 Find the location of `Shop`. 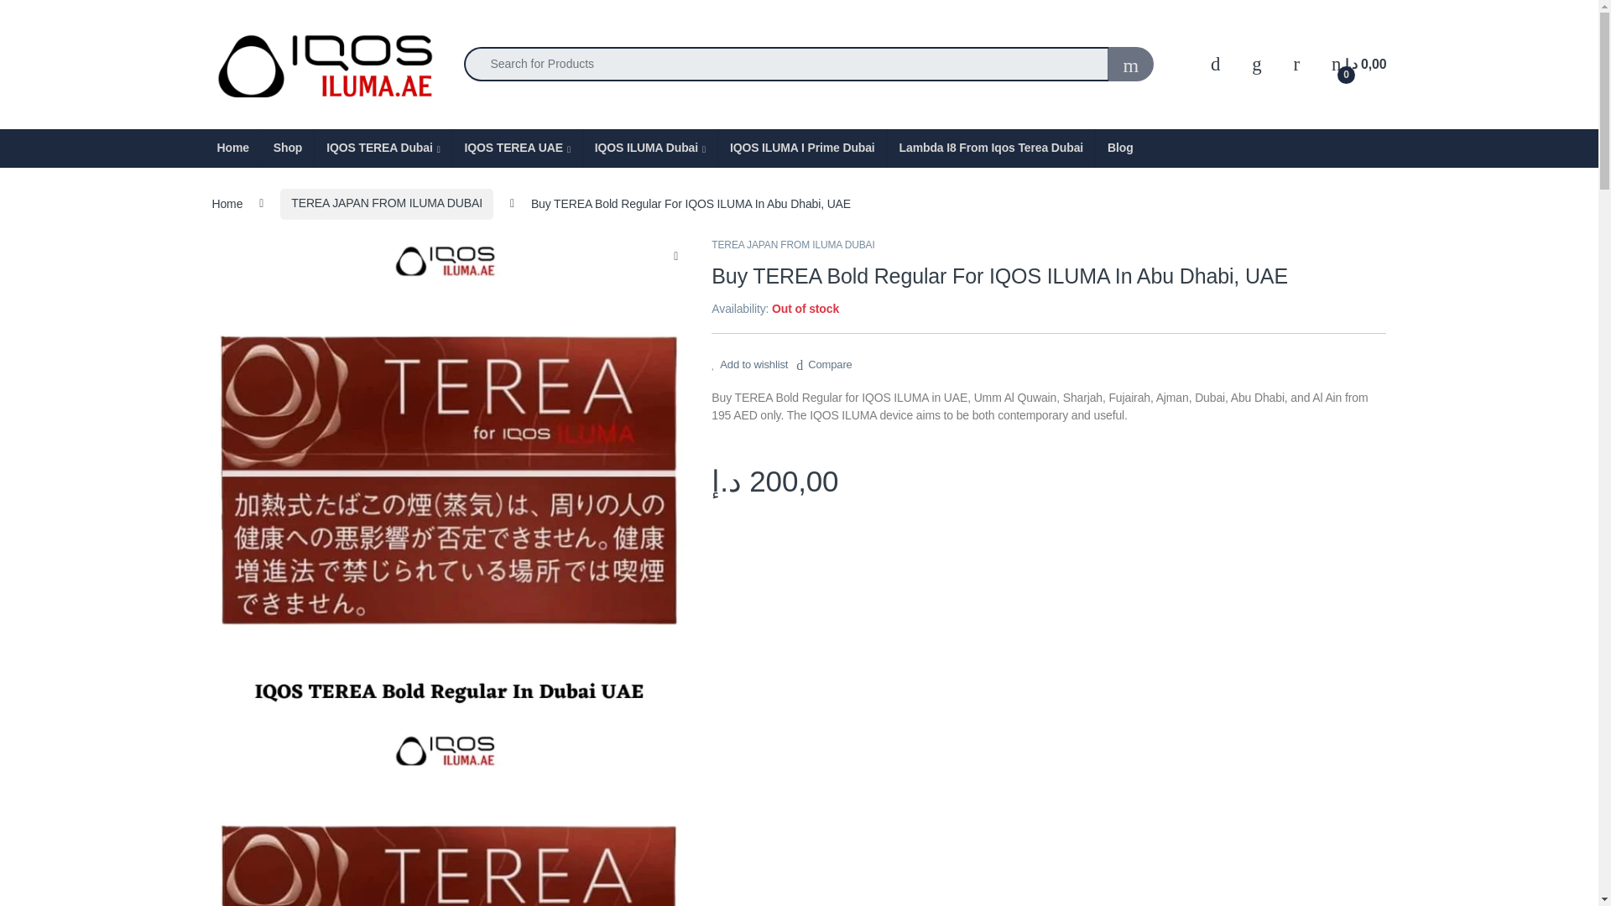

Shop is located at coordinates (287, 148).